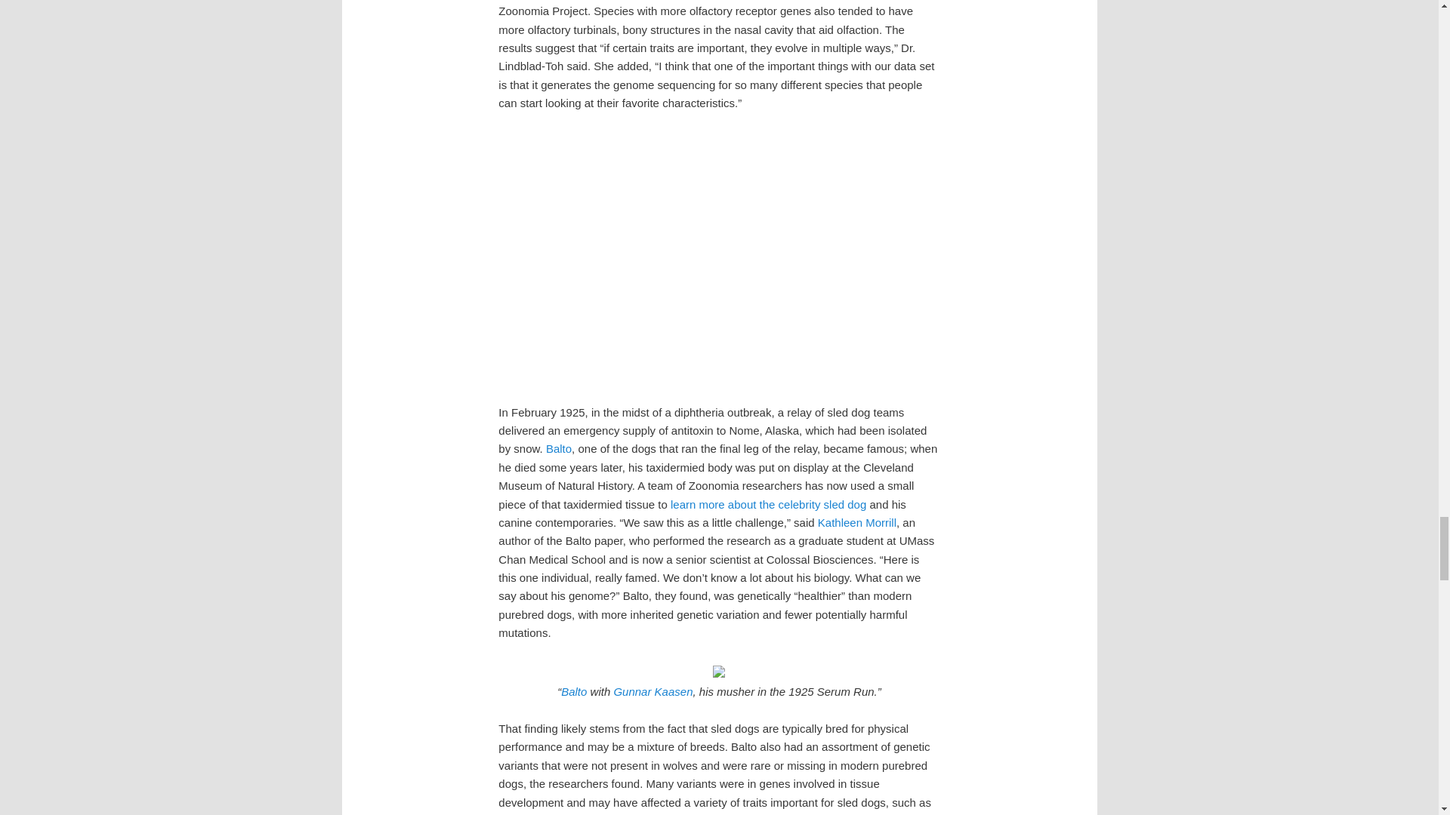  What do you see at coordinates (767, 504) in the screenshot?
I see `learn more about the celebrity sled dog` at bounding box center [767, 504].